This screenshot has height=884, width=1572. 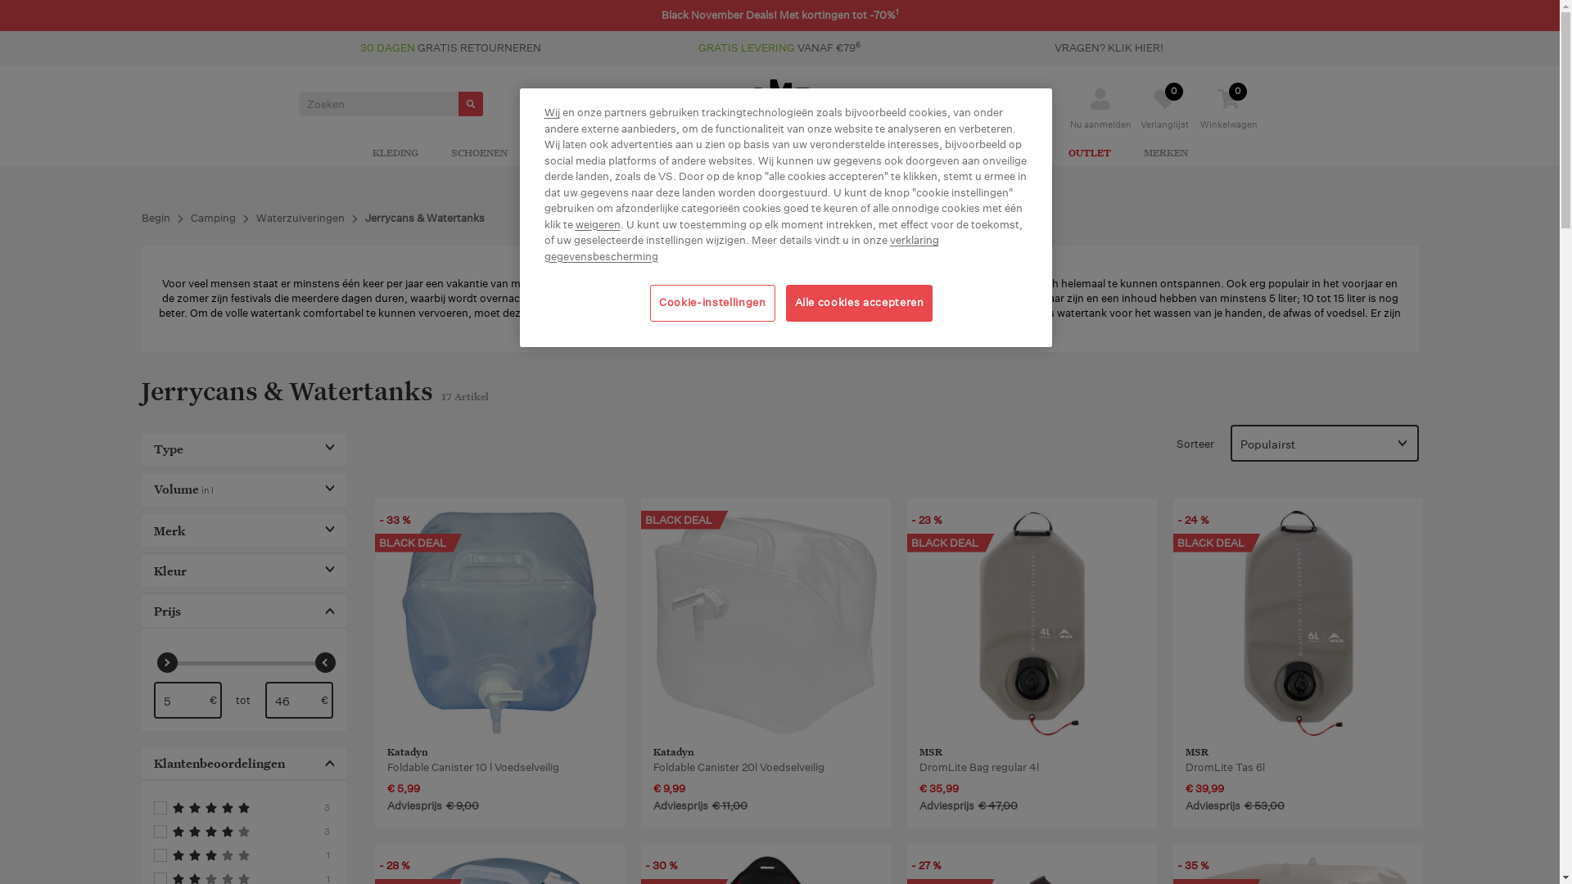 I want to click on Verlanglijst
0, so click(x=1164, y=120).